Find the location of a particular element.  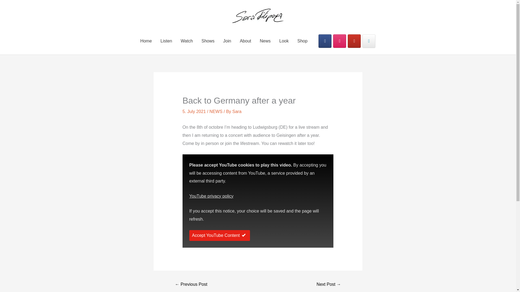

YouTube privacy policy is located at coordinates (211, 196).